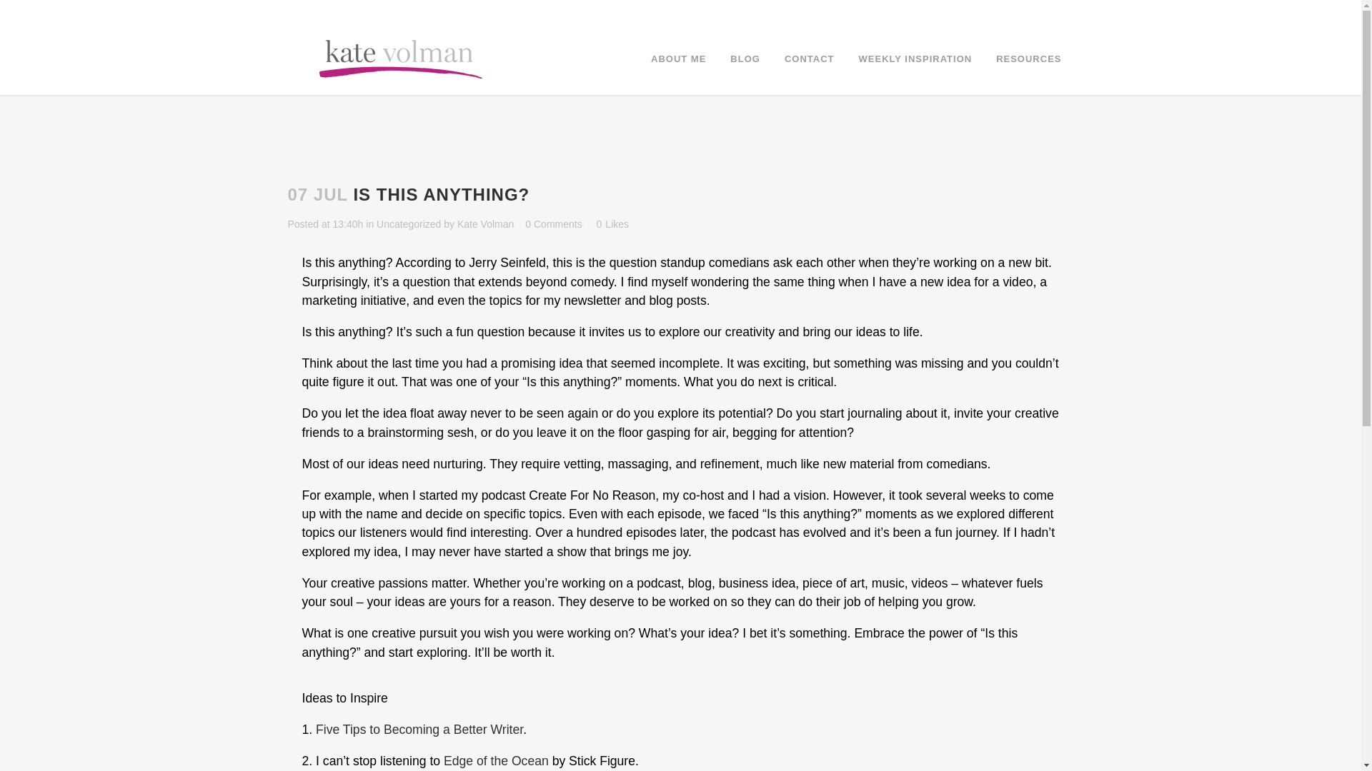 This screenshot has width=1372, height=771. I want to click on 0 Likes, so click(612, 223).